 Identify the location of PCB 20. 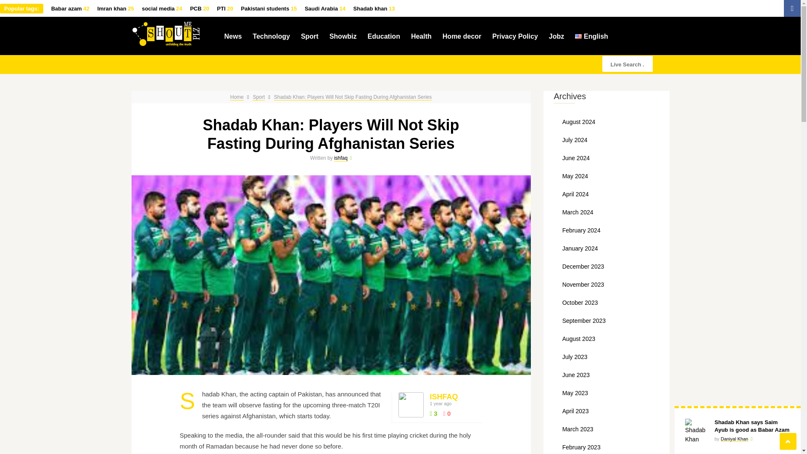
(199, 8).